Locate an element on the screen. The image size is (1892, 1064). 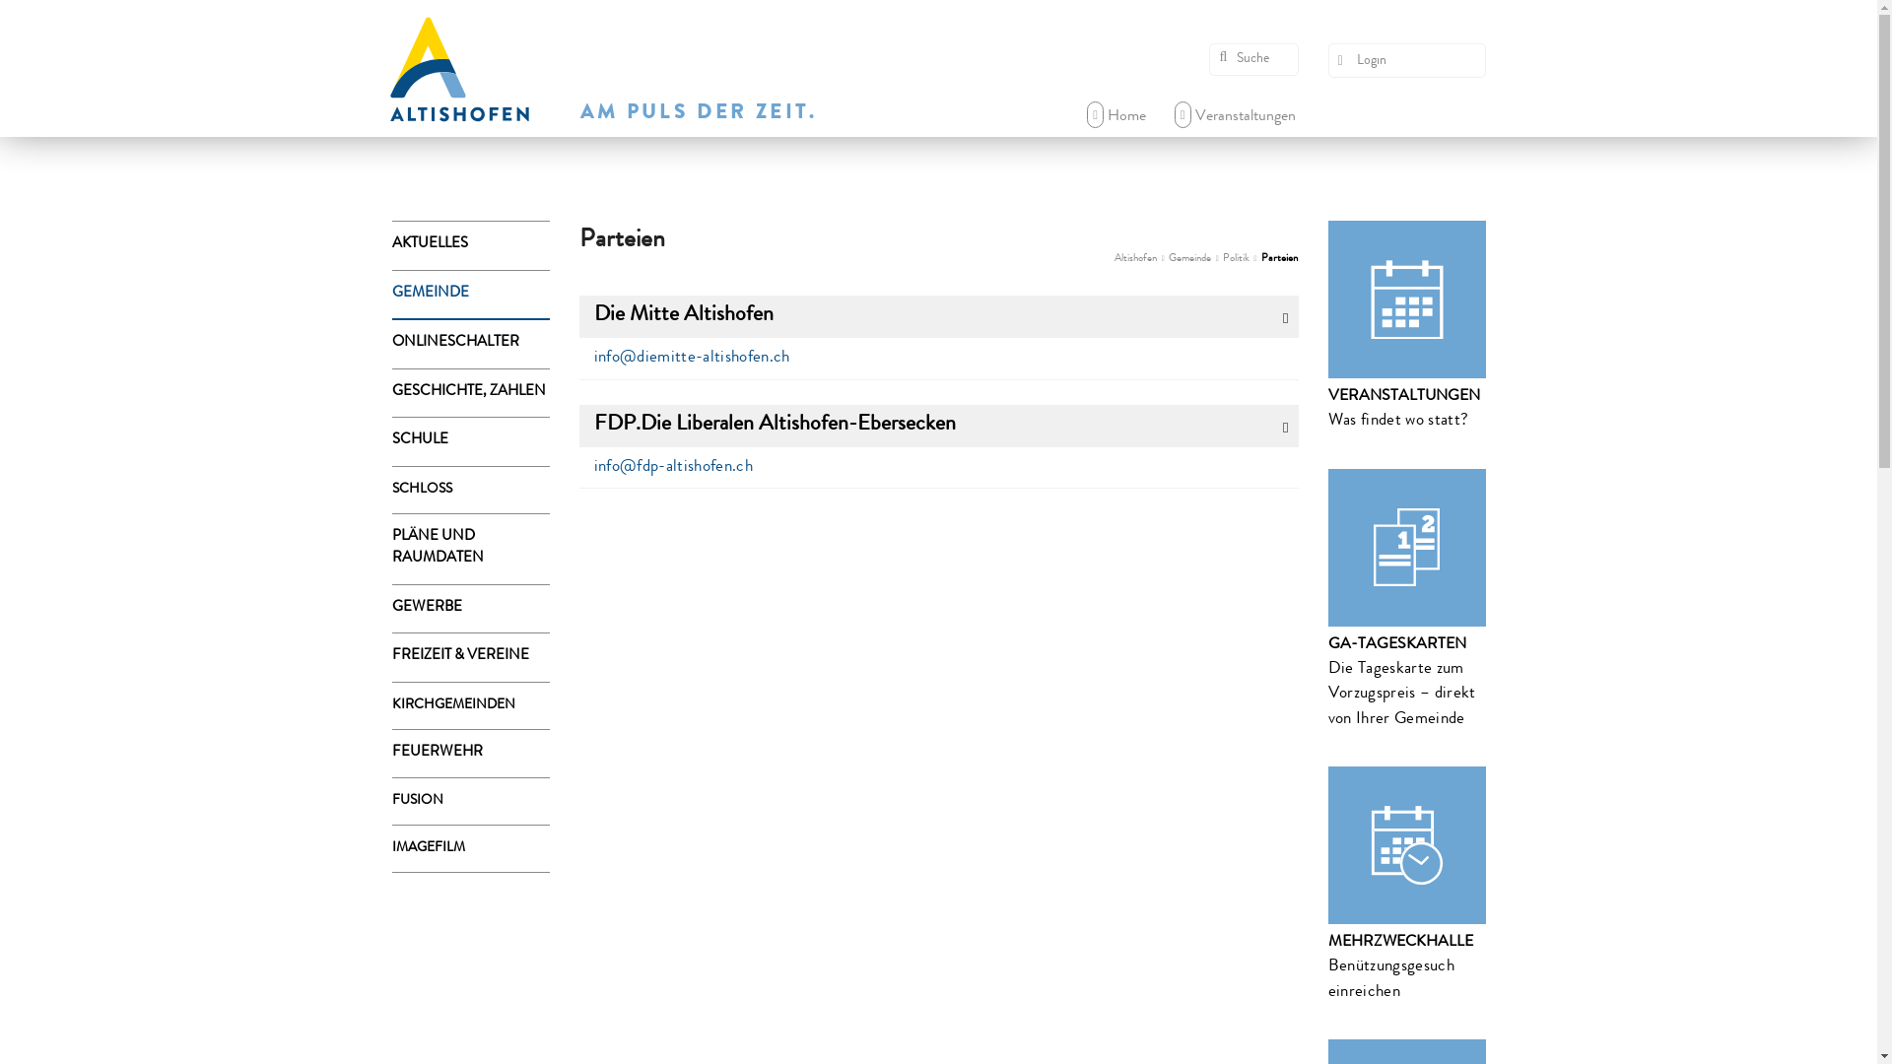
info@diemitte-altishofen.ch is located at coordinates (692, 359).